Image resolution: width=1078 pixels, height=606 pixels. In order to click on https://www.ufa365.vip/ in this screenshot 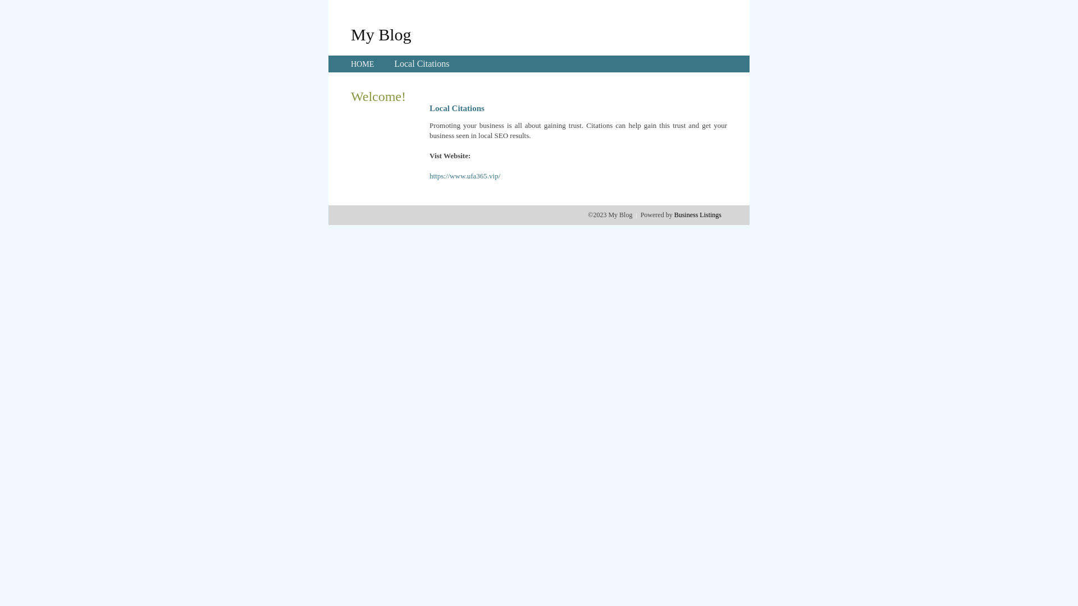, I will do `click(465, 176)`.